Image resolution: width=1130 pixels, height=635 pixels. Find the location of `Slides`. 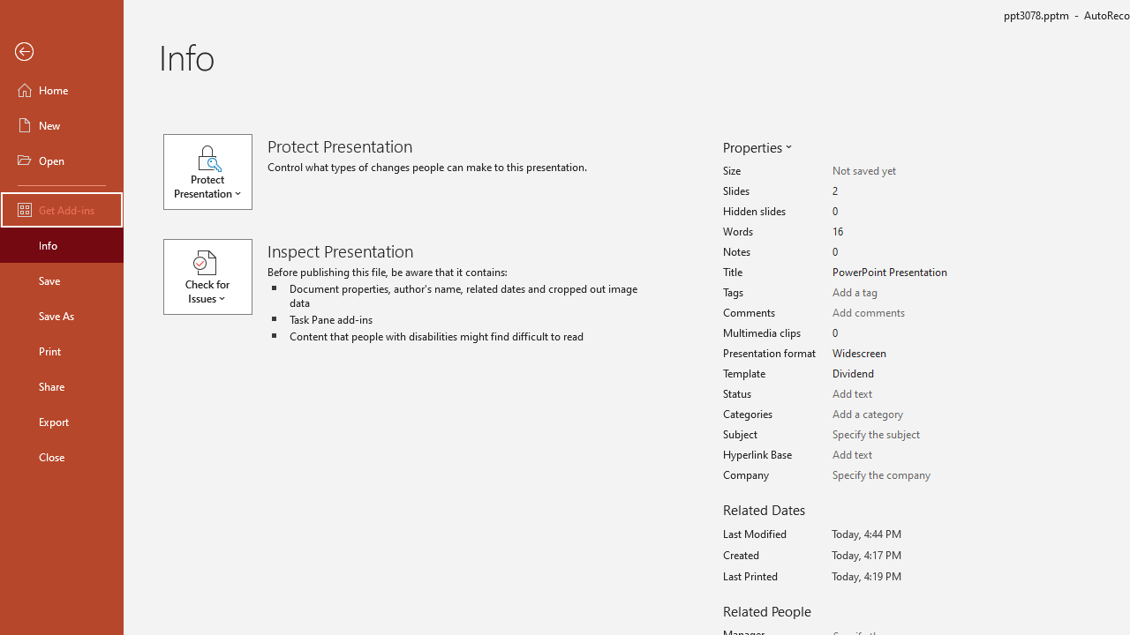

Slides is located at coordinates (893, 191).